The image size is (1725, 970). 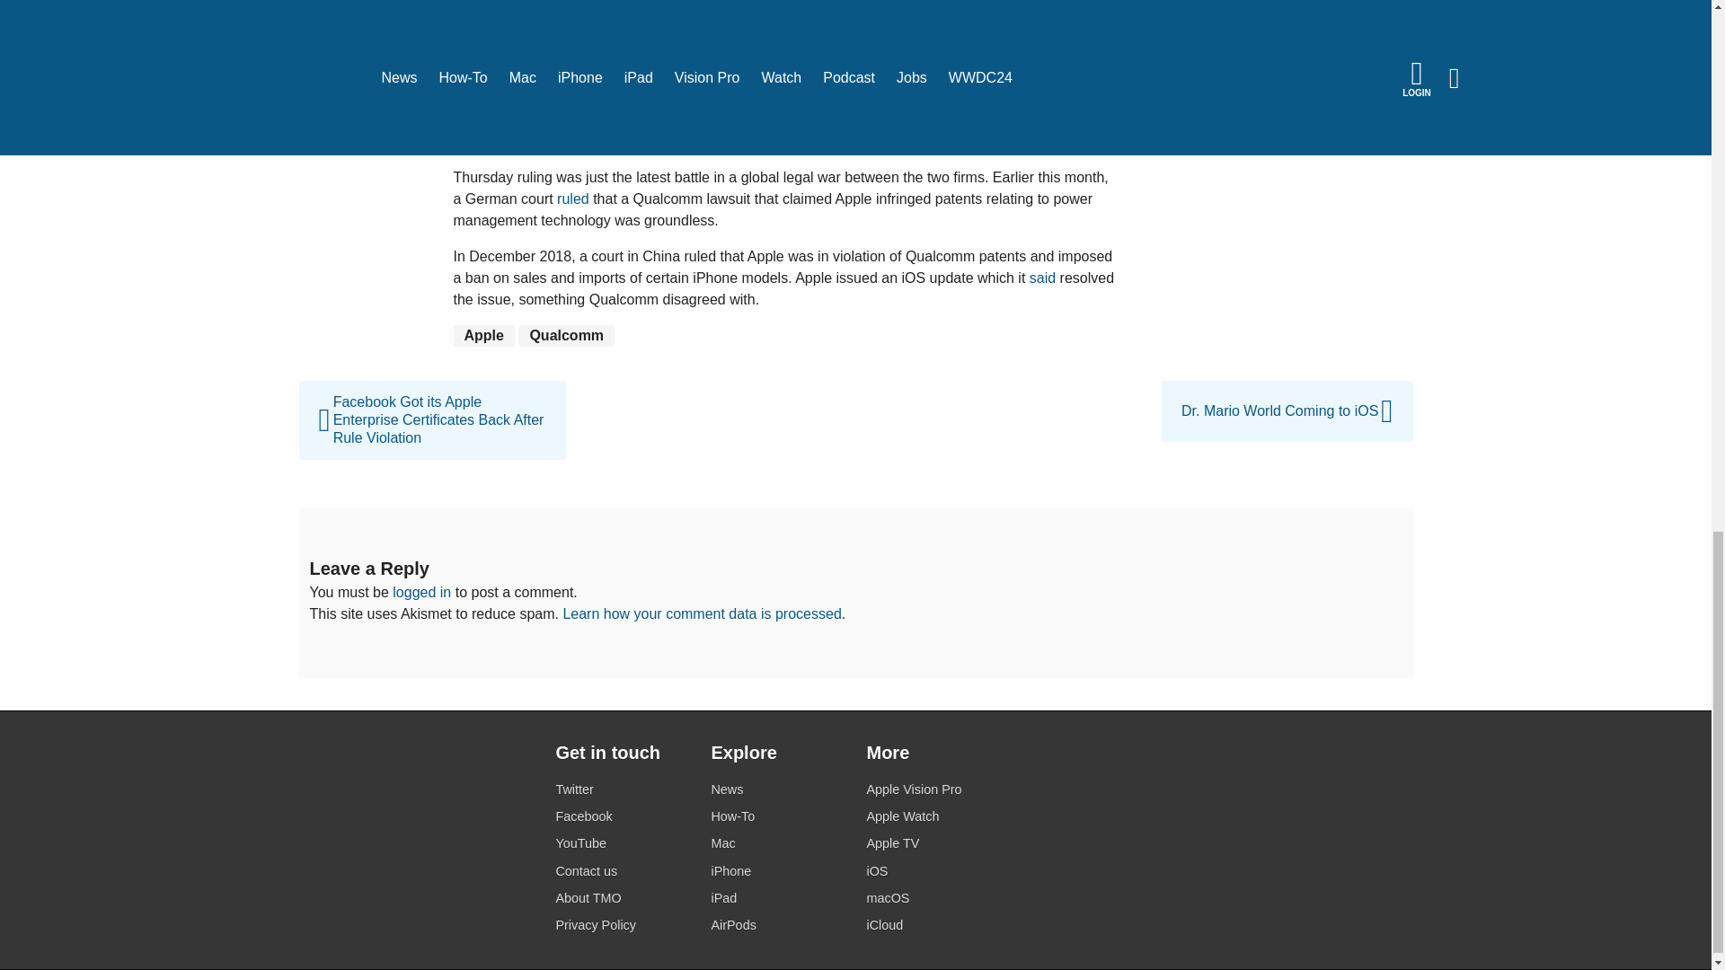 I want to click on iPhone, so click(x=778, y=871).